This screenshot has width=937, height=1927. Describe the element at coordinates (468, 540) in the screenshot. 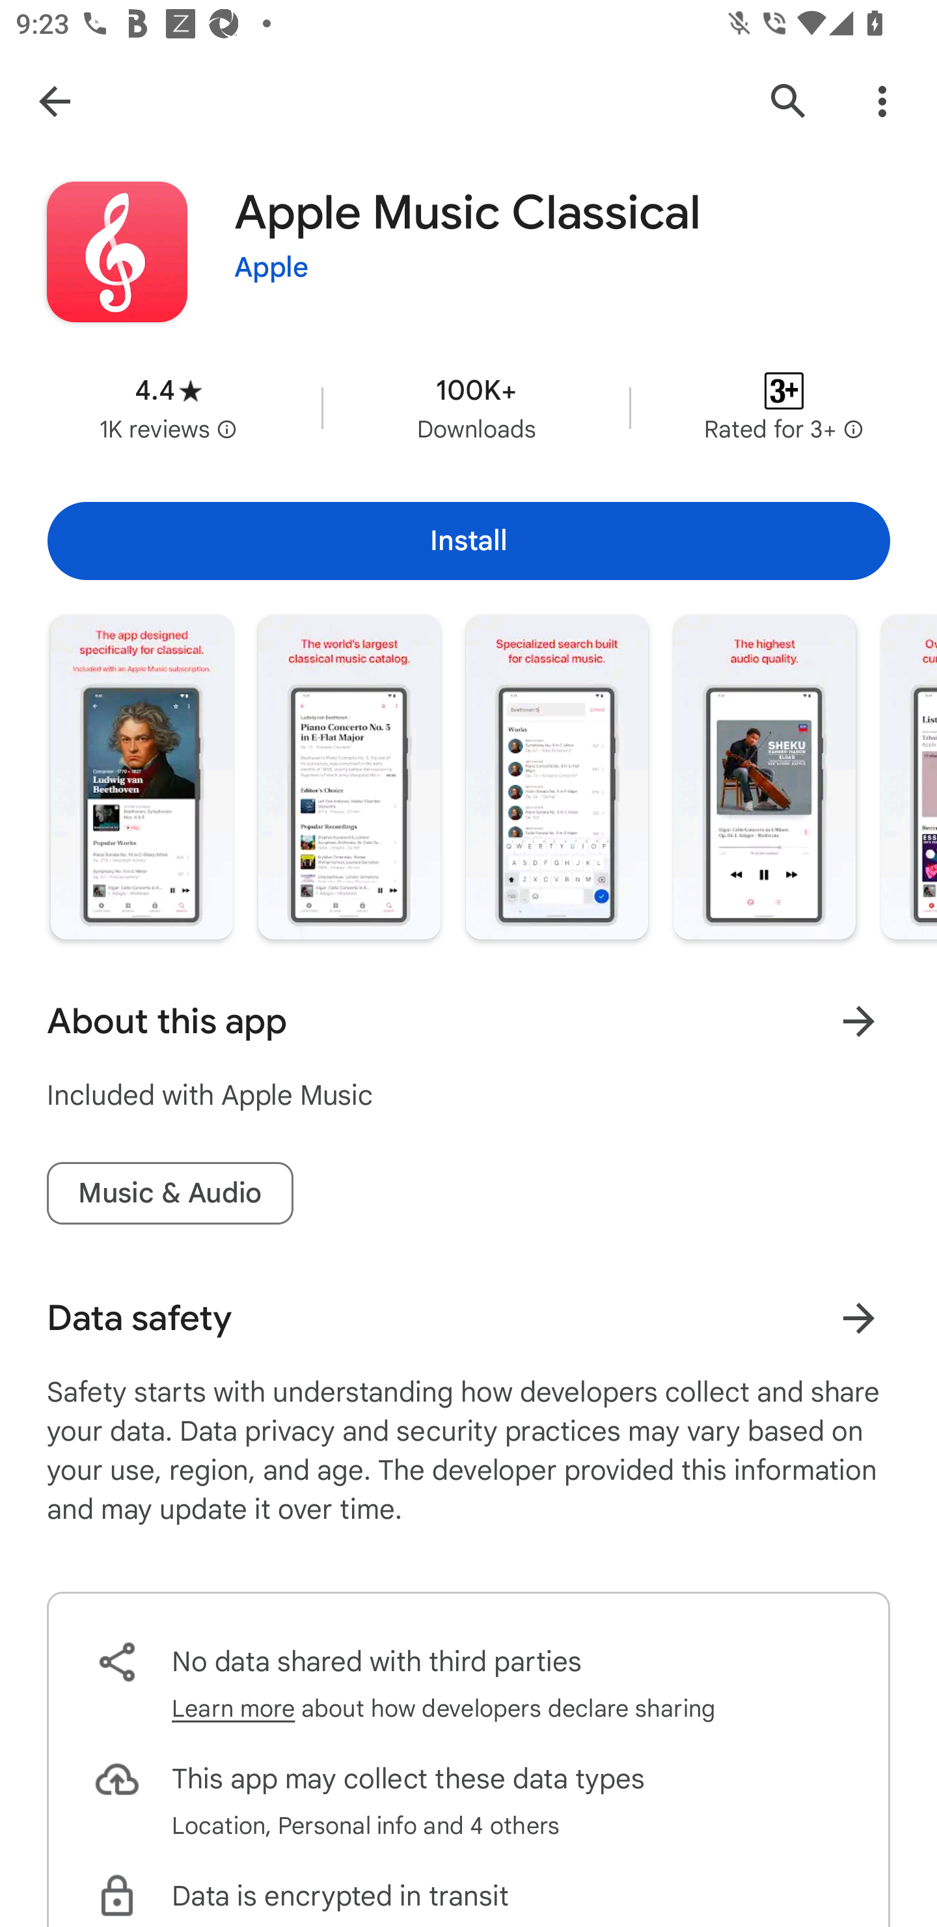

I see `Install` at that location.